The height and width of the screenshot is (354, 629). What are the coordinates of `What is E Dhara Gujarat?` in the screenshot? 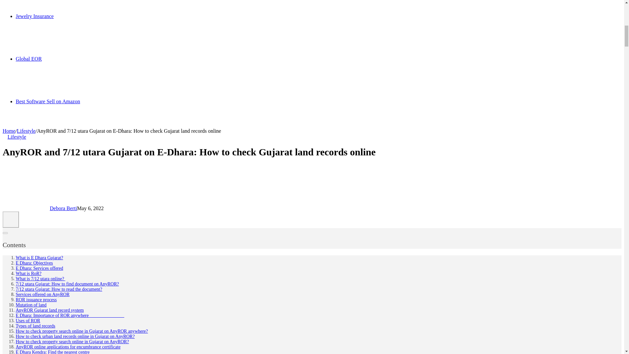 It's located at (39, 258).